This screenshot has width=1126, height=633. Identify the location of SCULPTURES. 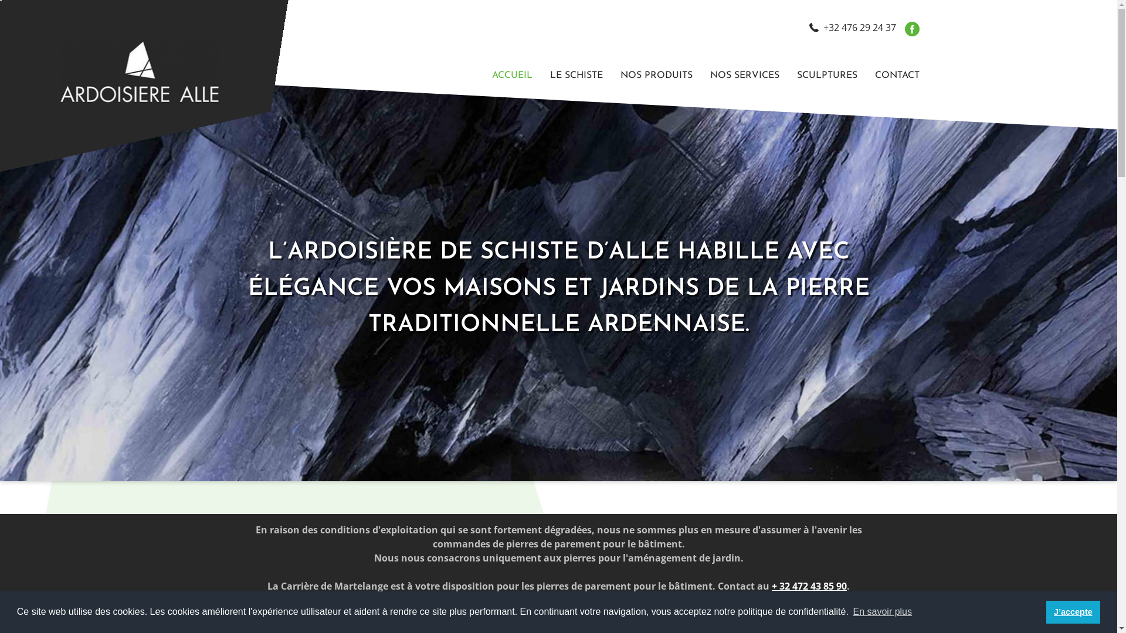
(827, 76).